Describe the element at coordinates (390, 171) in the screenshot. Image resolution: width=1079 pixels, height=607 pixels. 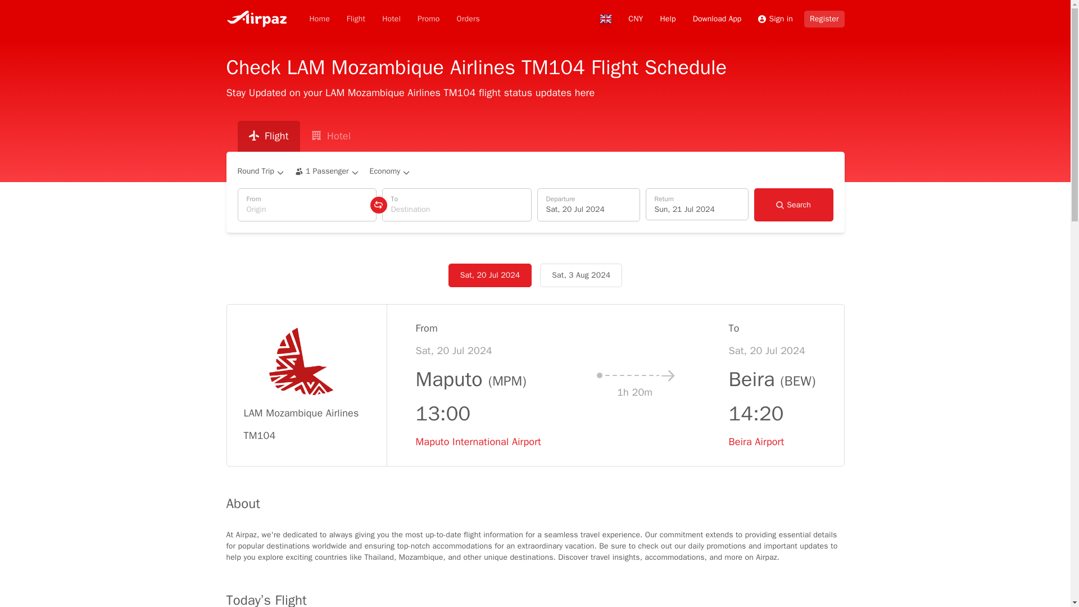
I see `Home` at that location.